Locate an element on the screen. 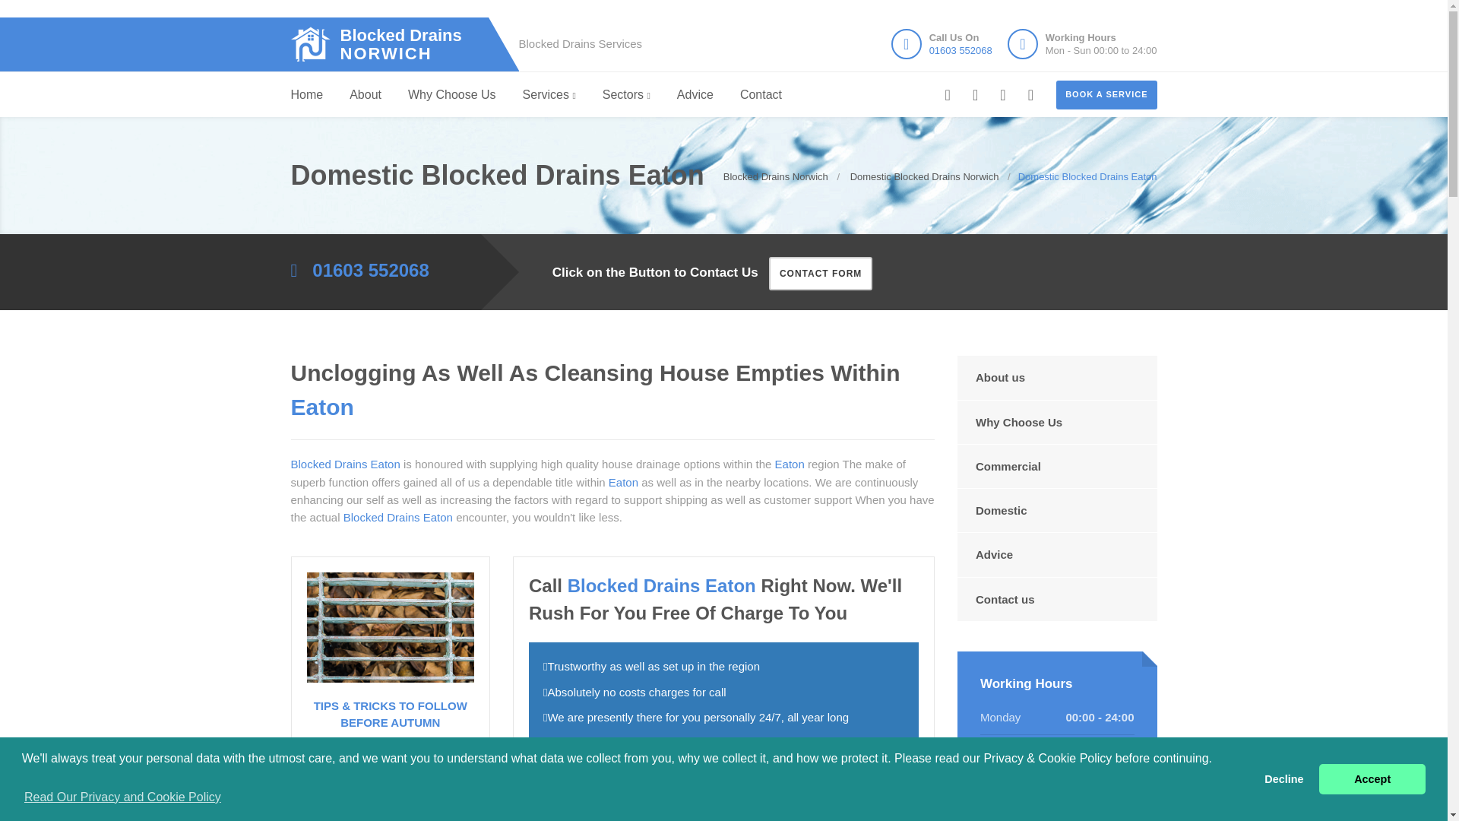 This screenshot has width=1459, height=821. Home is located at coordinates (1284, 779).